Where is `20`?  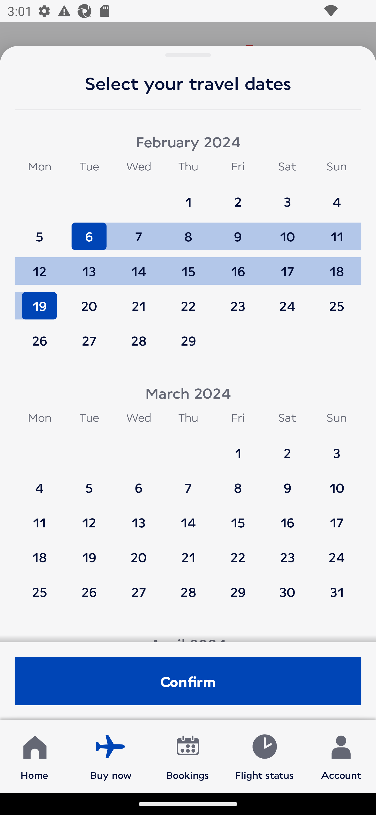 20 is located at coordinates (89, 301).